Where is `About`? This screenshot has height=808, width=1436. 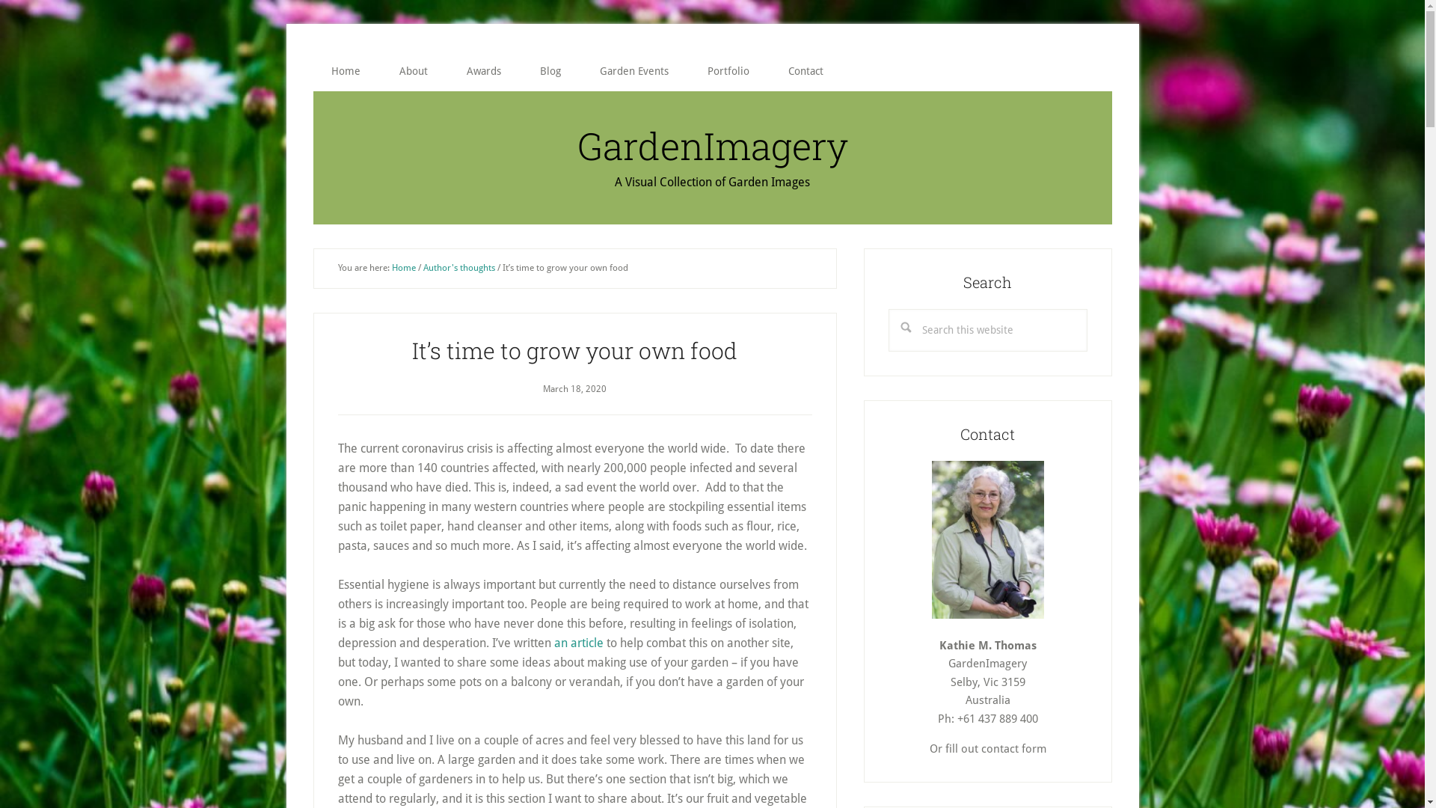
About is located at coordinates (414, 71).